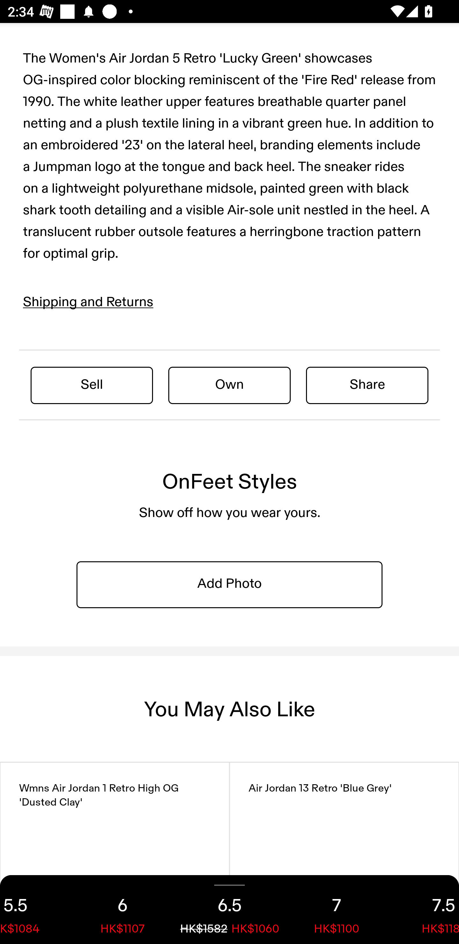 The width and height of the screenshot is (459, 944). What do you see at coordinates (229, 584) in the screenshot?
I see `Add Photo` at bounding box center [229, 584].